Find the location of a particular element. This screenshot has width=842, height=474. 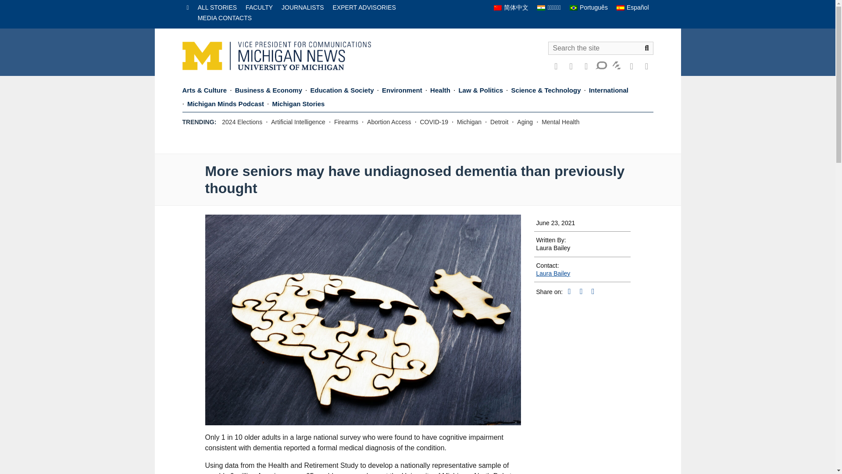

Michigan Stories is located at coordinates (298, 104).